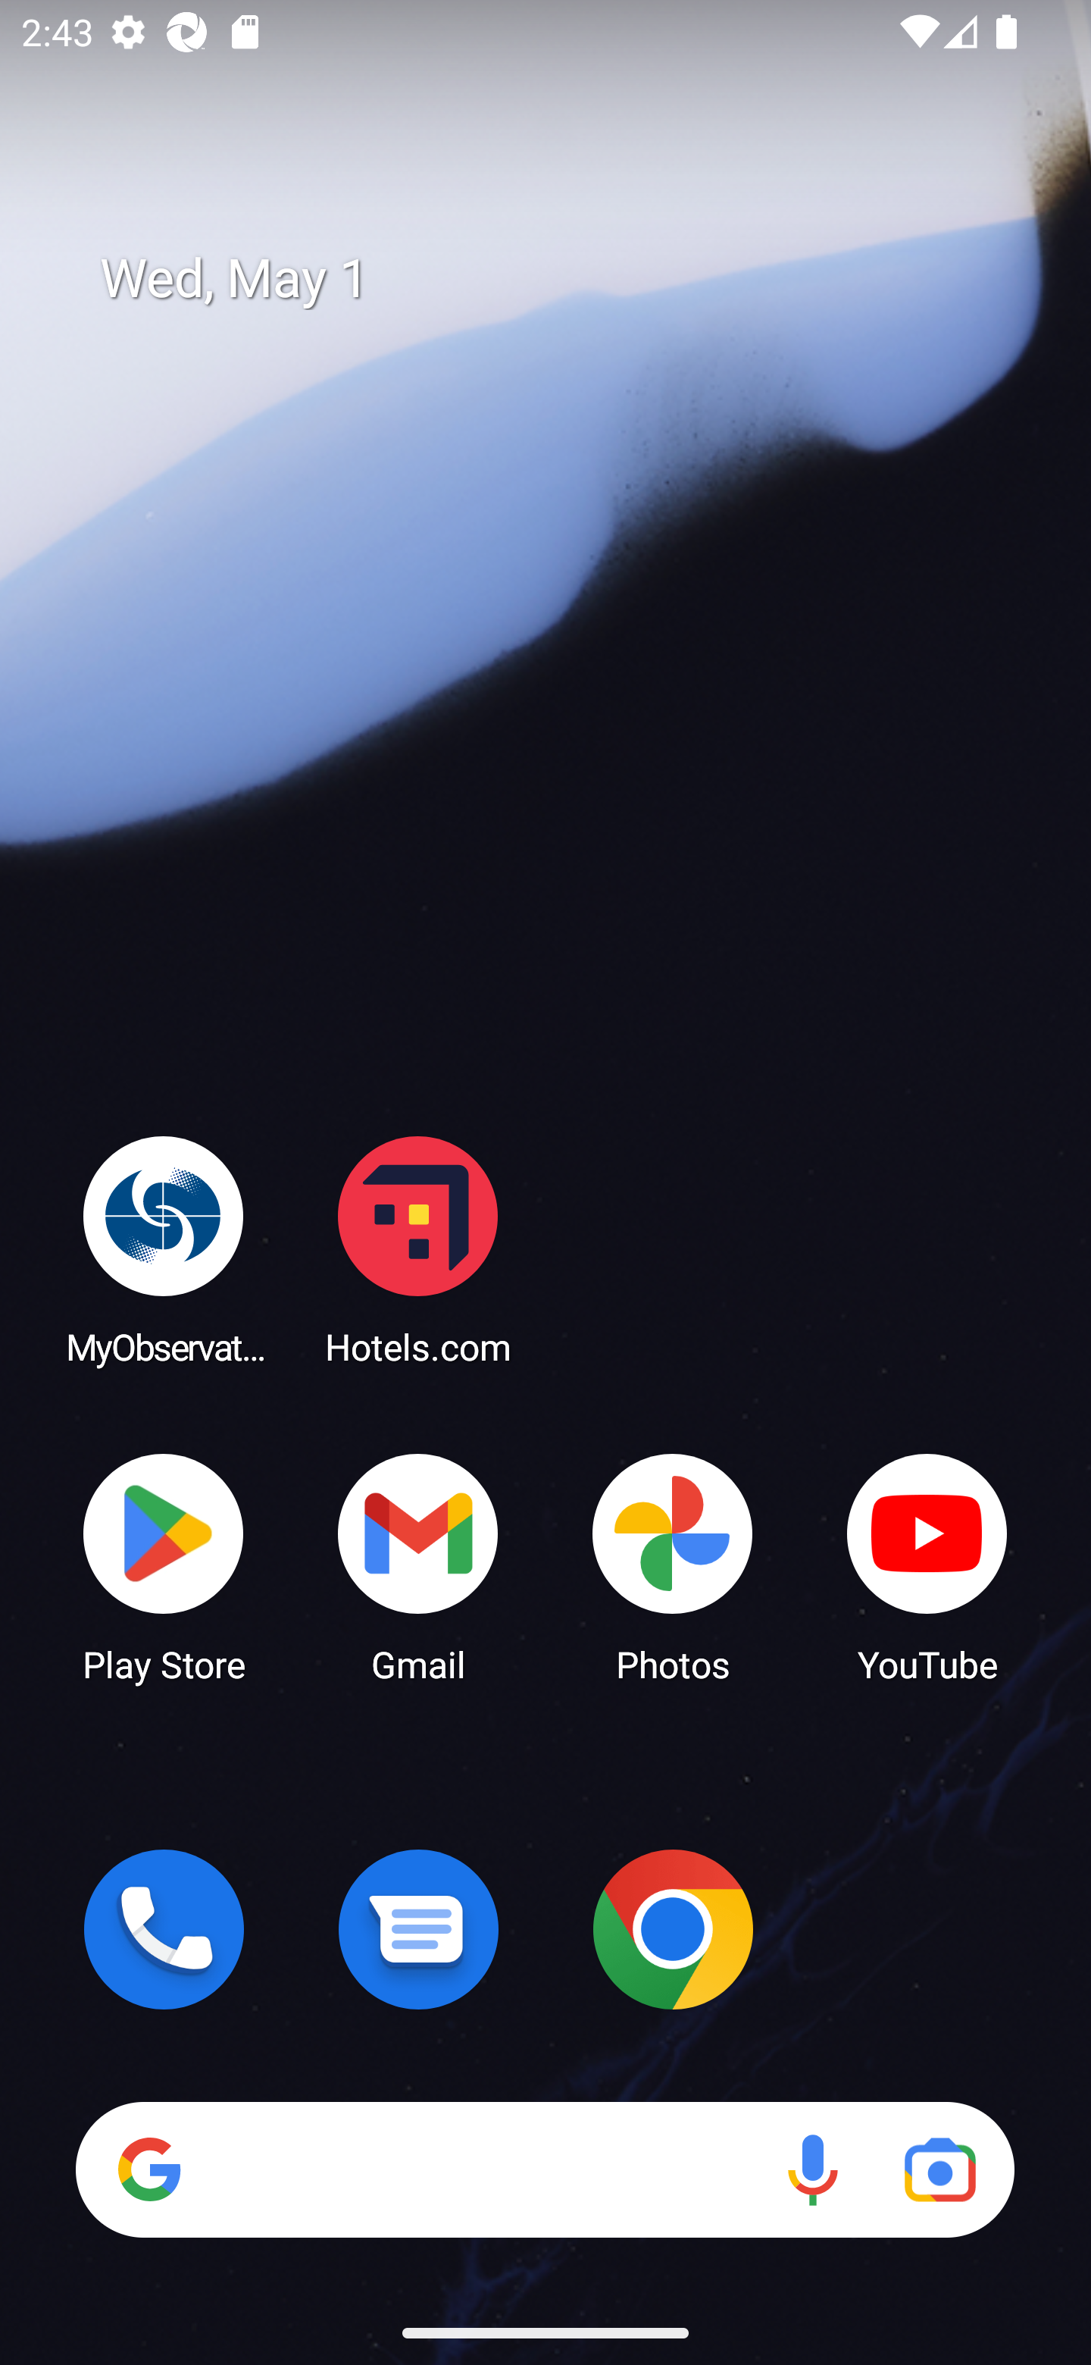  I want to click on Photos, so click(673, 1566).